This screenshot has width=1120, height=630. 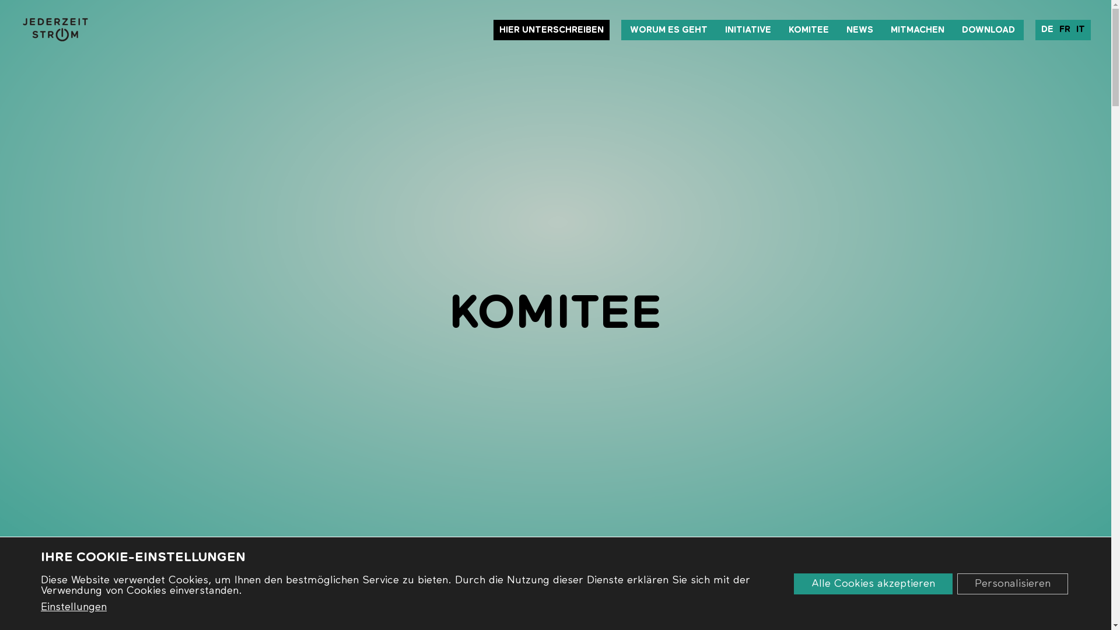 I want to click on KOMITEE, so click(x=808, y=30).